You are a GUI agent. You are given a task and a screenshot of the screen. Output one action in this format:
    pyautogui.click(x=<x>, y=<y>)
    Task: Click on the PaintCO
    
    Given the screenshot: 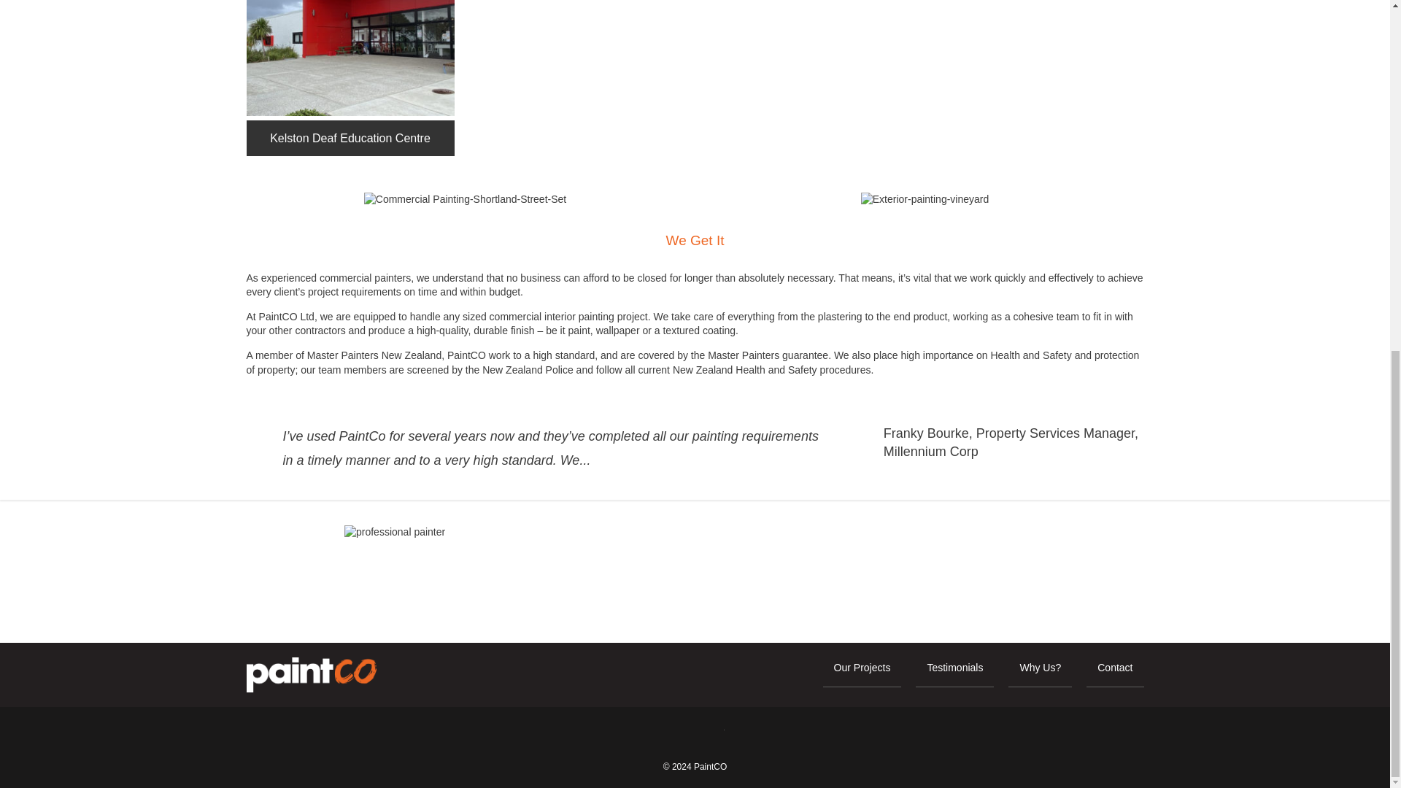 What is the action you would take?
    pyautogui.click(x=710, y=767)
    